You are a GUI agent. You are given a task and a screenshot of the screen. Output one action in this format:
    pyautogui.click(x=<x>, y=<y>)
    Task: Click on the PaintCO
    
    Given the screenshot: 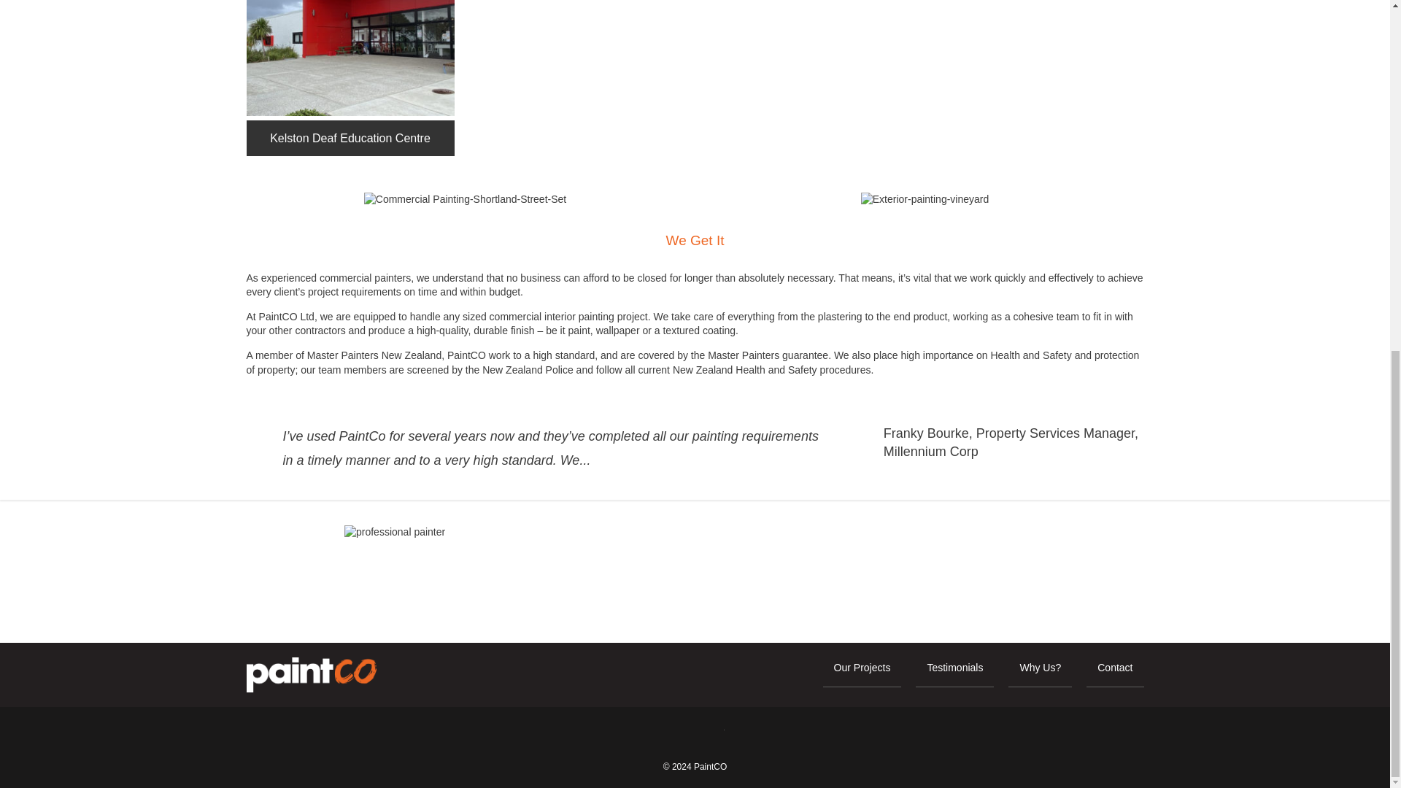 What is the action you would take?
    pyautogui.click(x=710, y=767)
    